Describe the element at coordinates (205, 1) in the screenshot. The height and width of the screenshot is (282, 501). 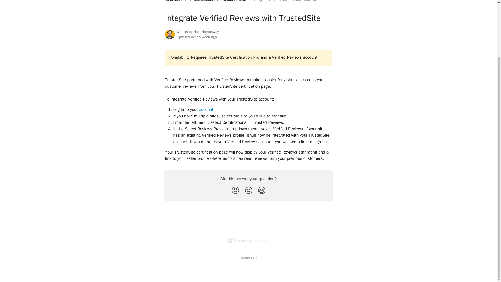
I see `Certifications` at that location.